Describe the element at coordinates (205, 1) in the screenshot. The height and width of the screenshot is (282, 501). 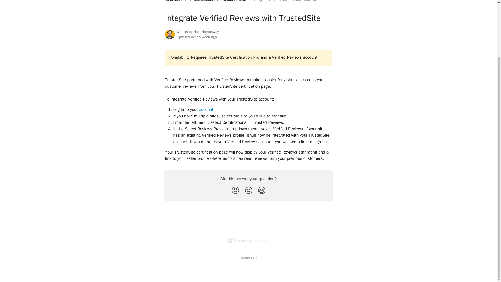
I see `Certifications` at that location.